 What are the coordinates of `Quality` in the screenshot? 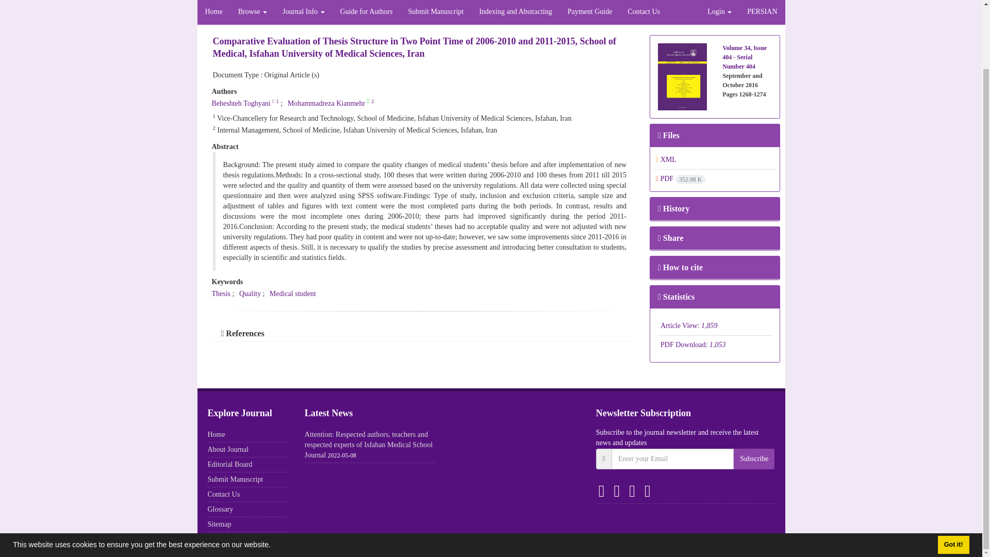 It's located at (250, 293).